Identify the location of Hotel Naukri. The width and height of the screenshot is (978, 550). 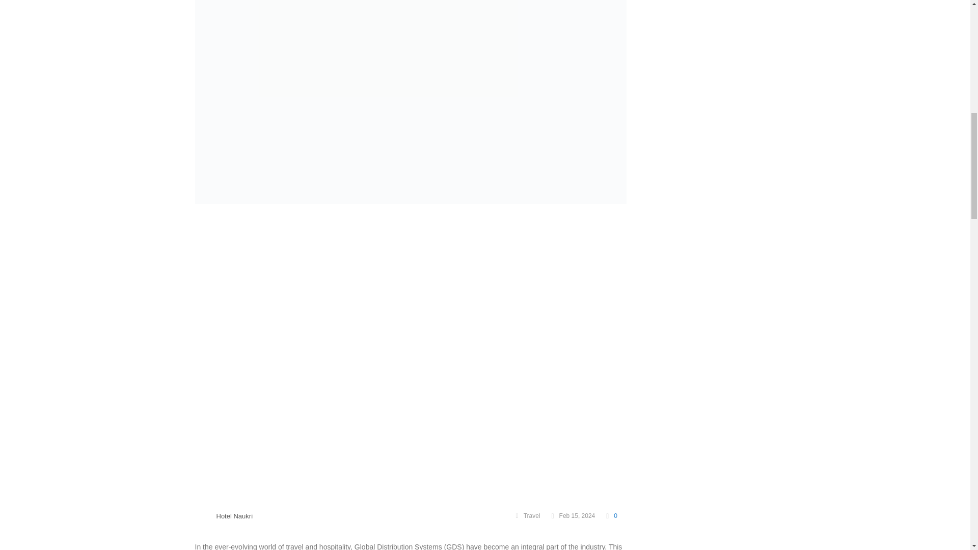
(234, 515).